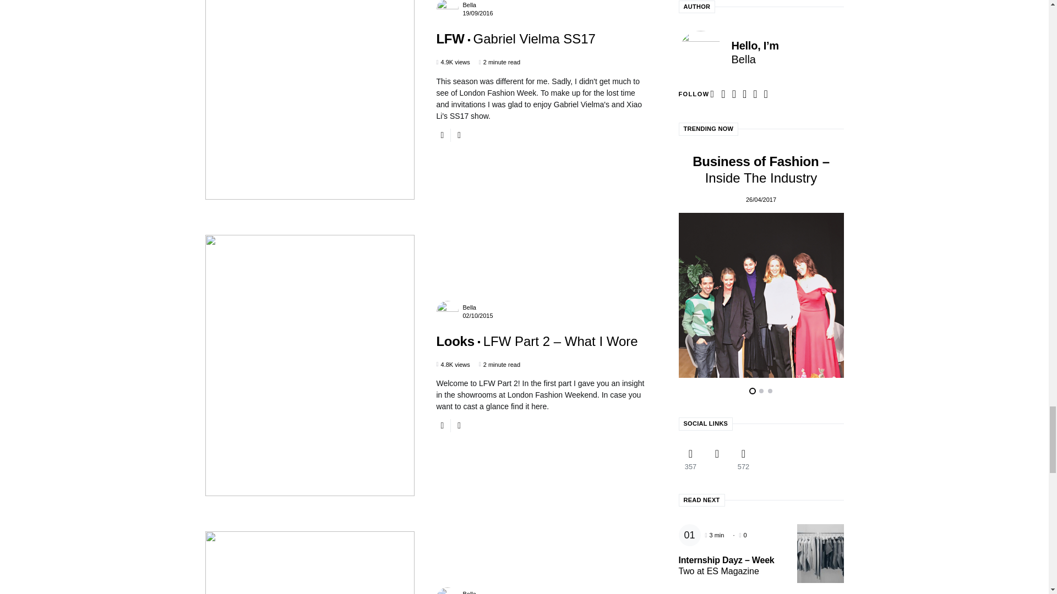  Describe the element at coordinates (515, 38) in the screenshot. I see `Gabriel Vielma SS17` at that location.